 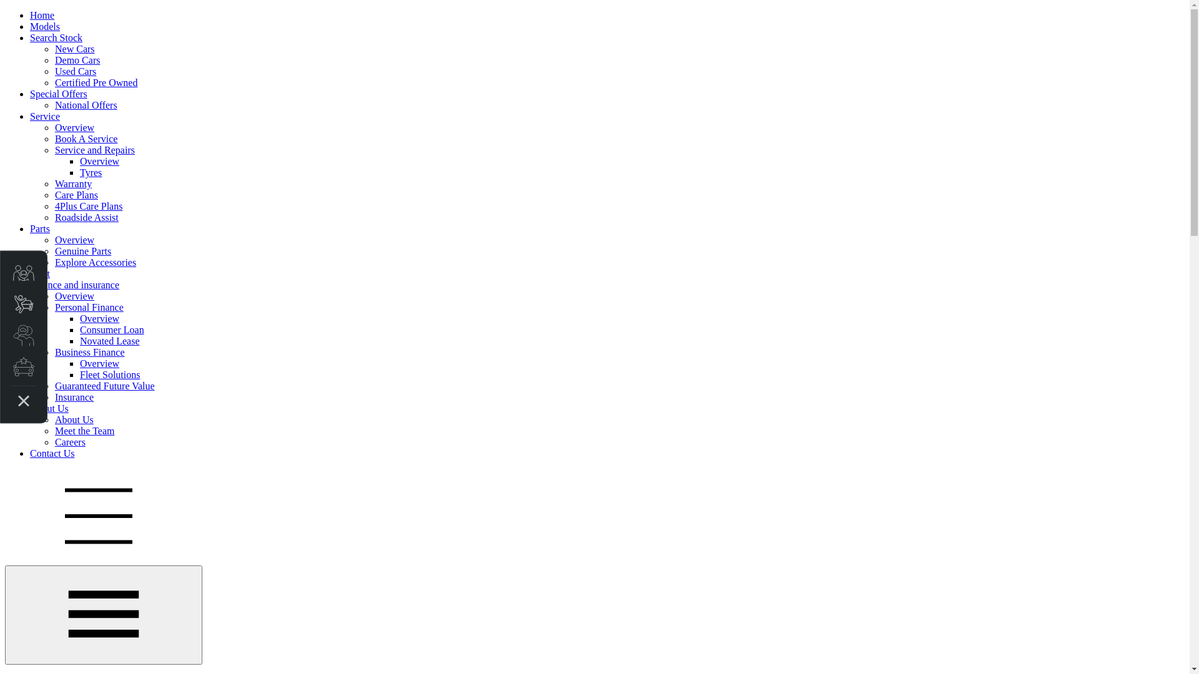 I want to click on Overview, so click(x=100, y=363).